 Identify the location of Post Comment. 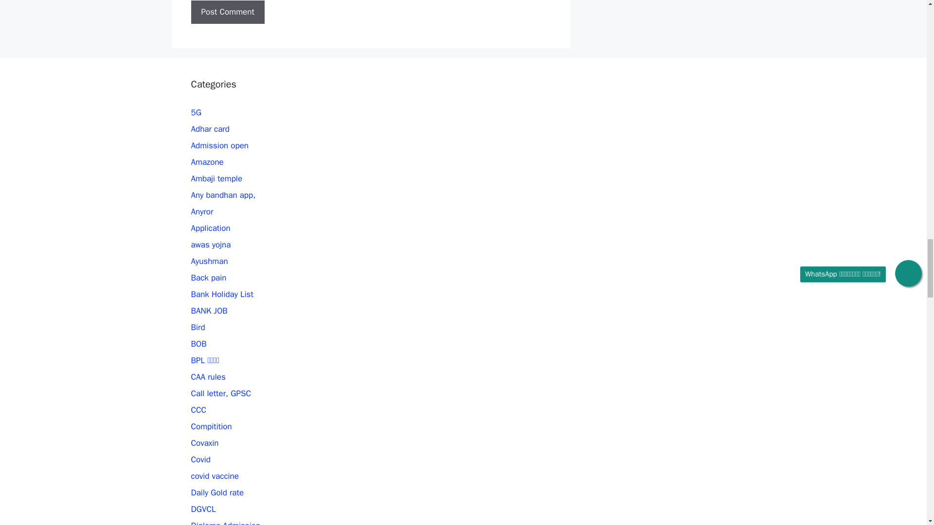
(227, 12).